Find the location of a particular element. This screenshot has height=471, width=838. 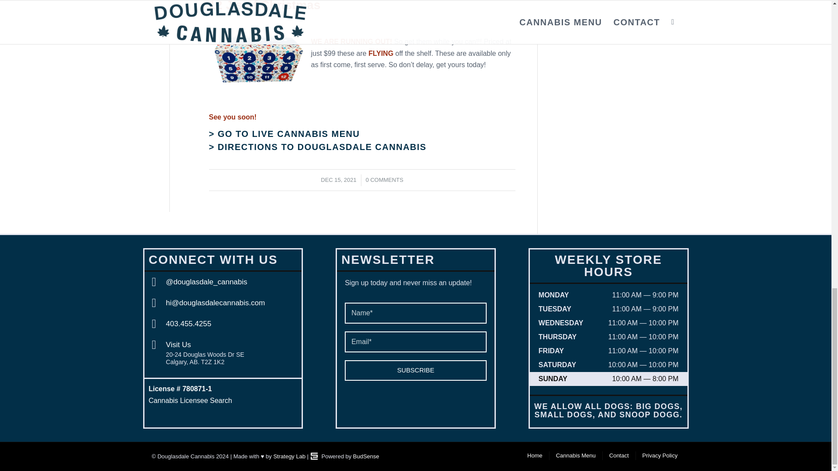

0 COMMENTS is located at coordinates (384, 180).